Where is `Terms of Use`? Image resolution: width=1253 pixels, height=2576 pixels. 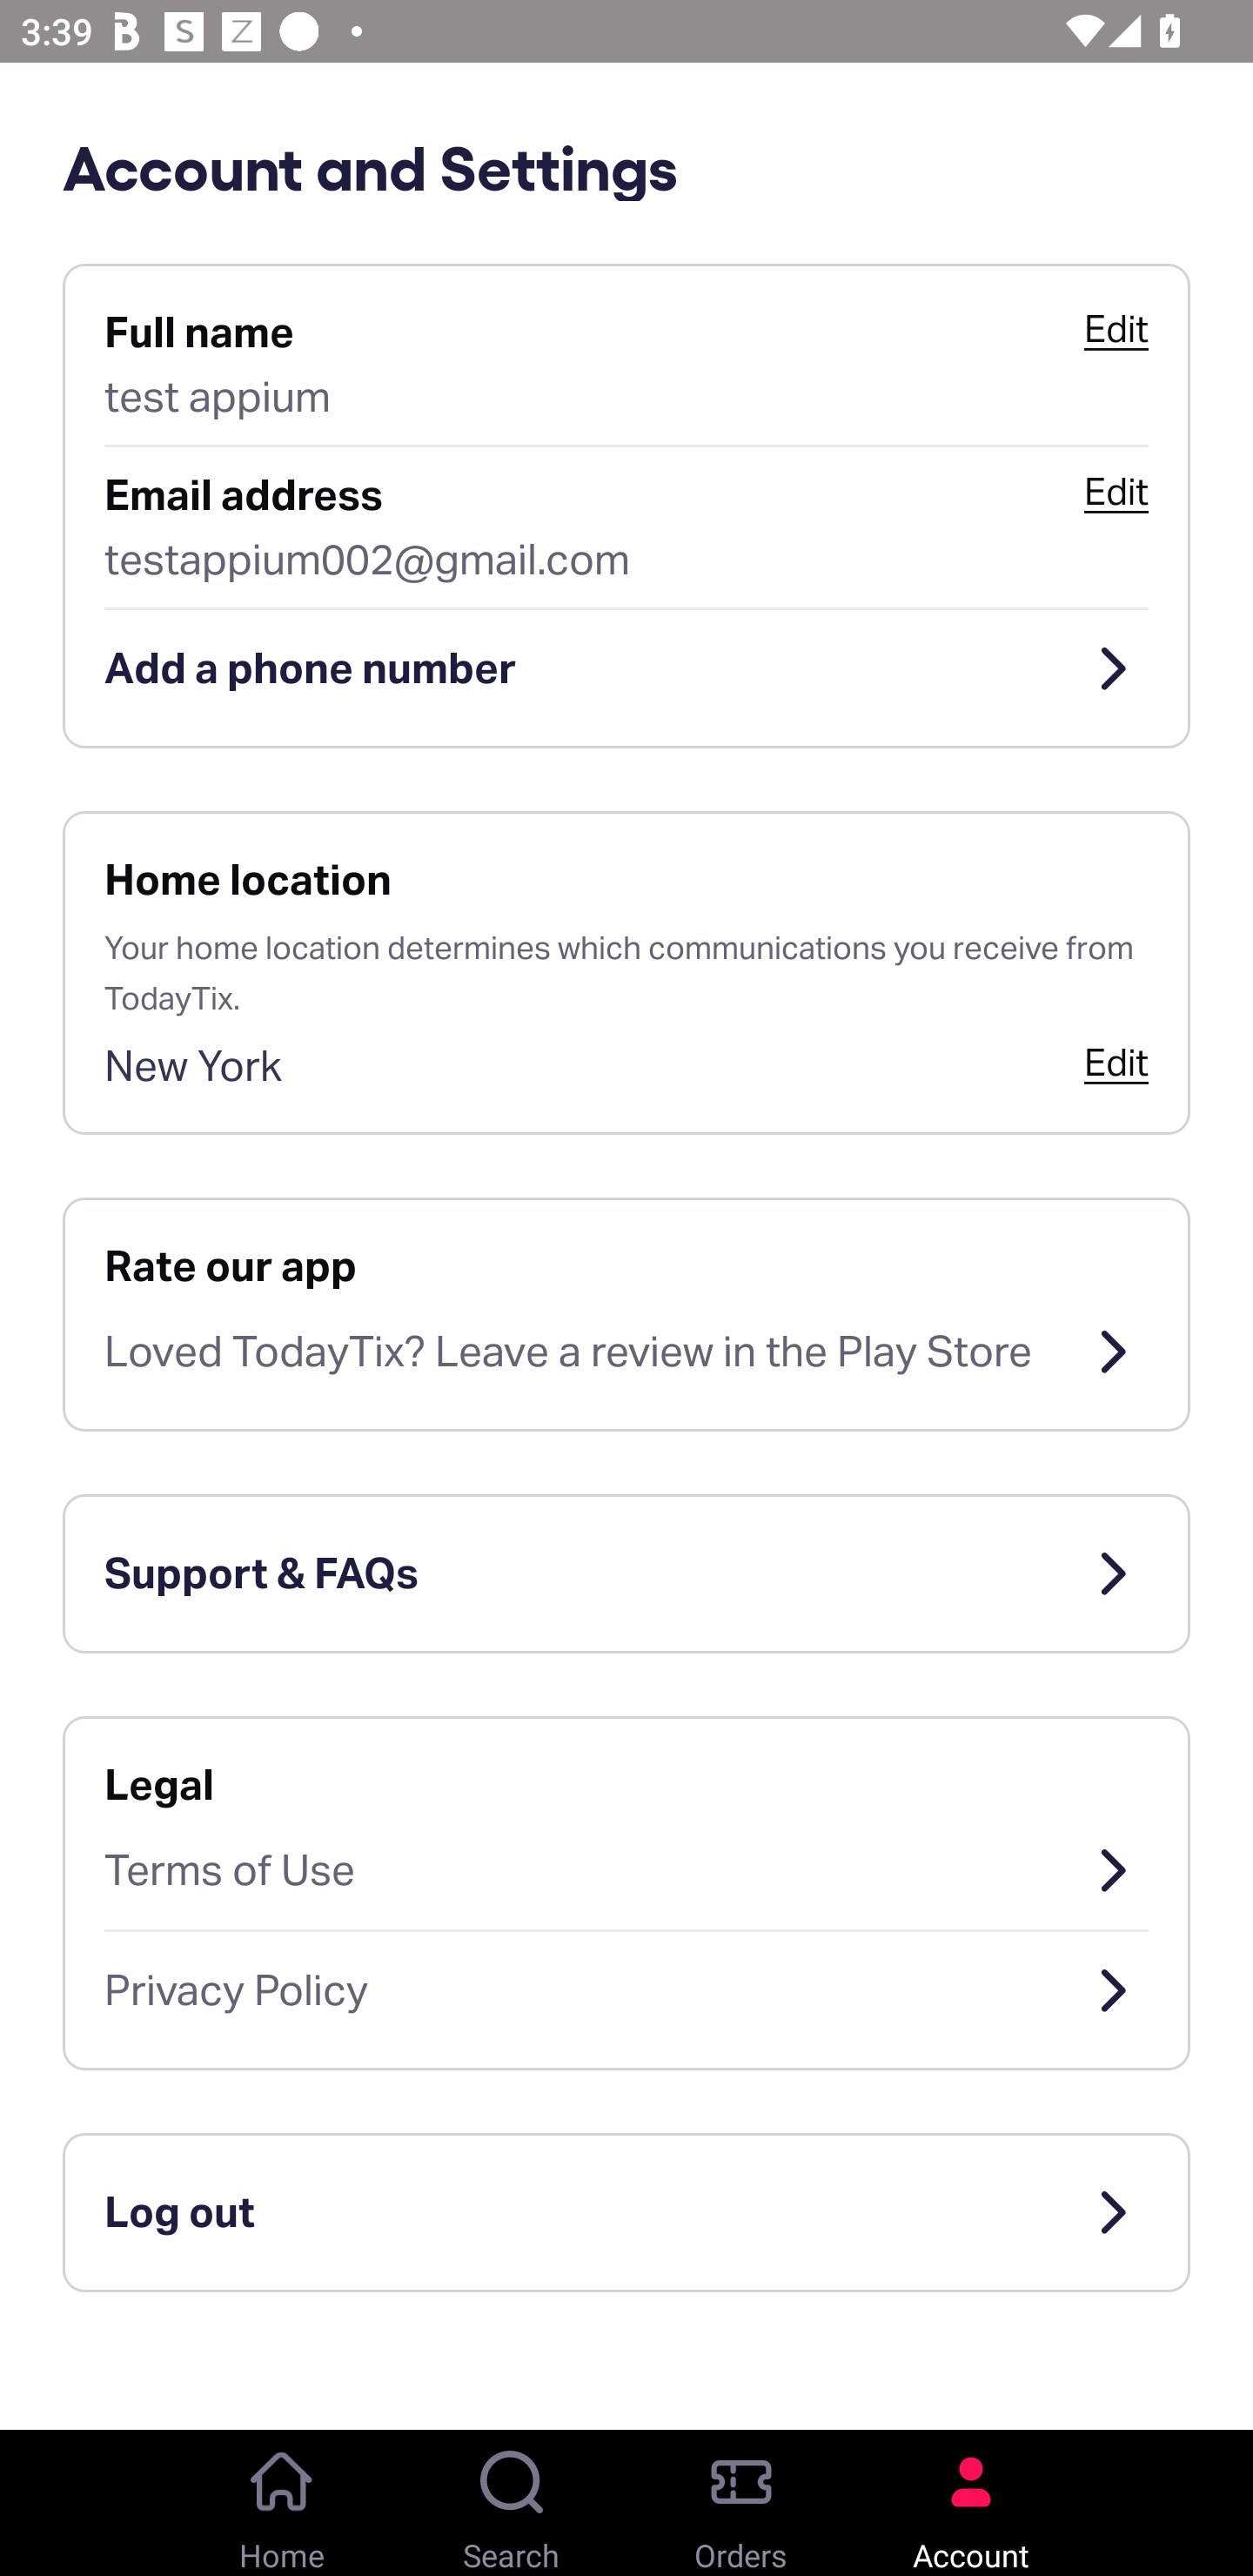
Terms of Use is located at coordinates (626, 1869).